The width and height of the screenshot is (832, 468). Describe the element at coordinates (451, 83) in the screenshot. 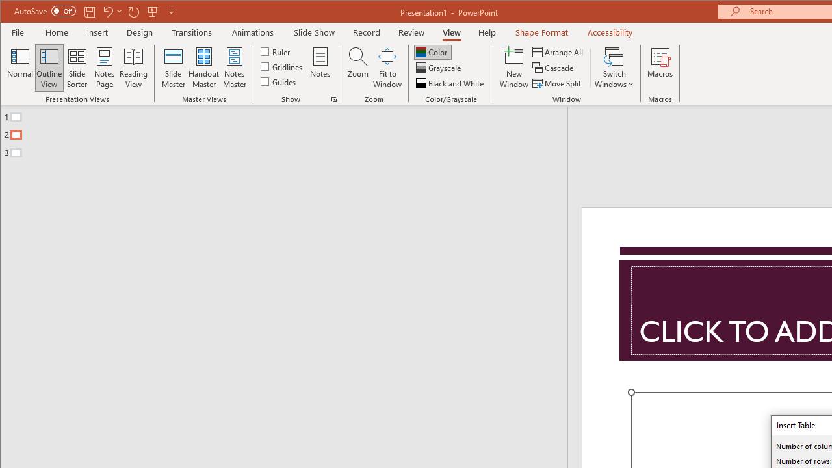

I see `Black and White` at that location.